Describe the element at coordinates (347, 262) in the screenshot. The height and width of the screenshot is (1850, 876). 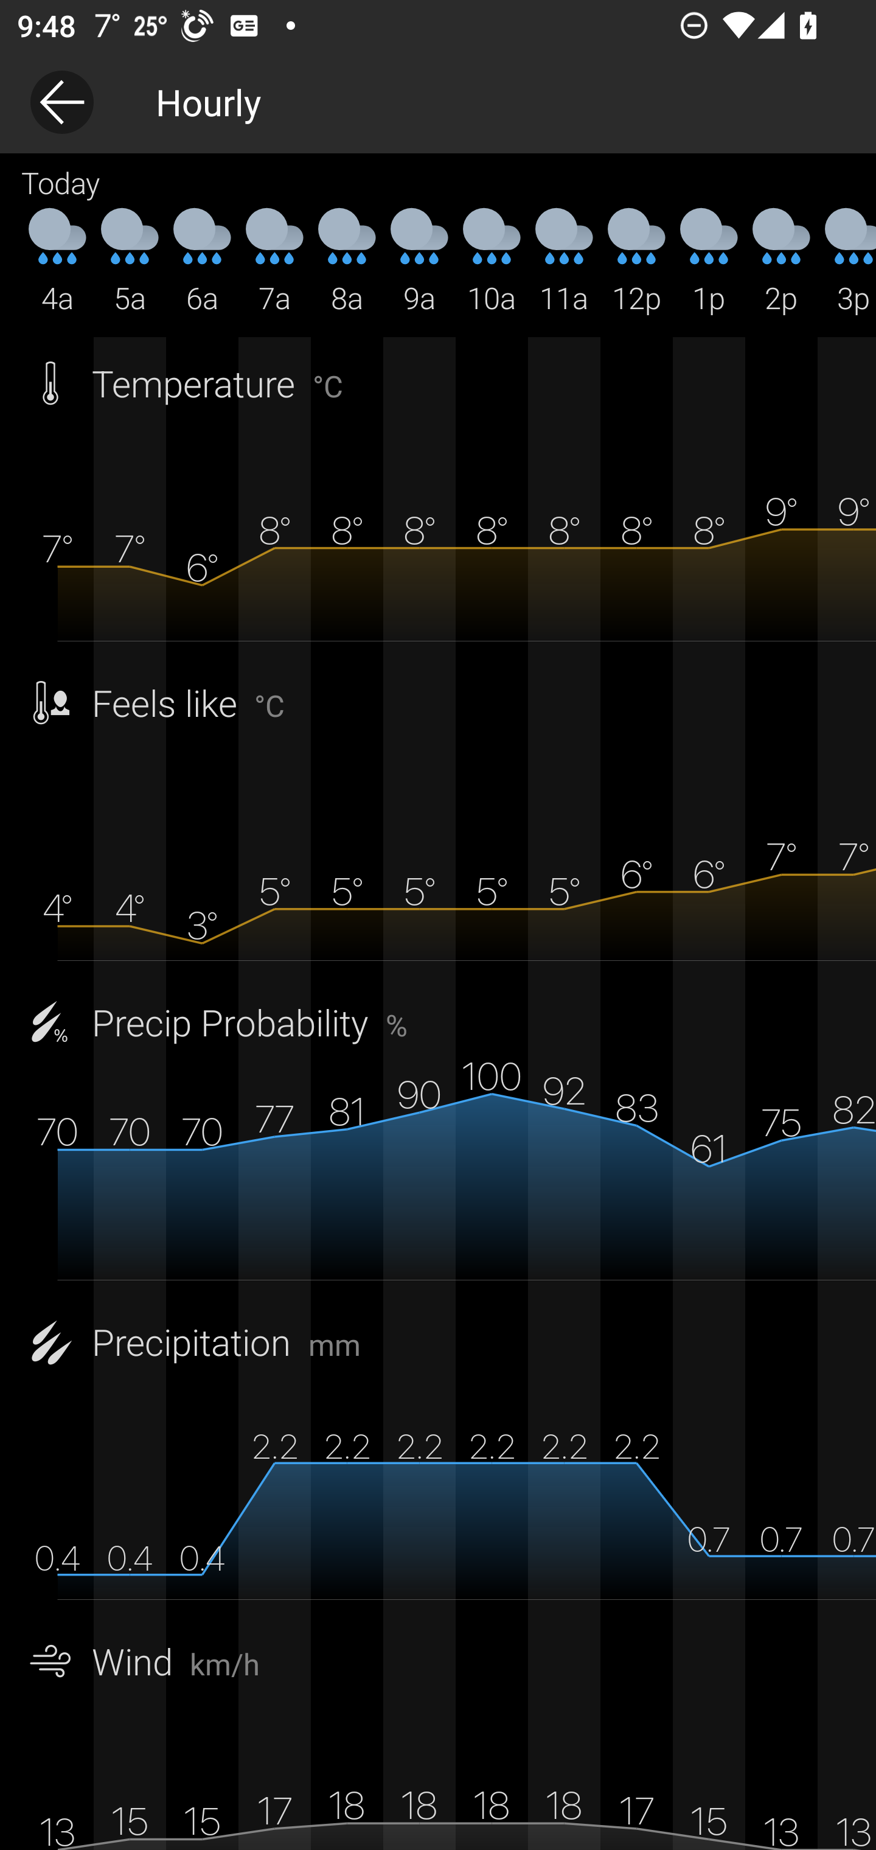
I see `8a` at that location.